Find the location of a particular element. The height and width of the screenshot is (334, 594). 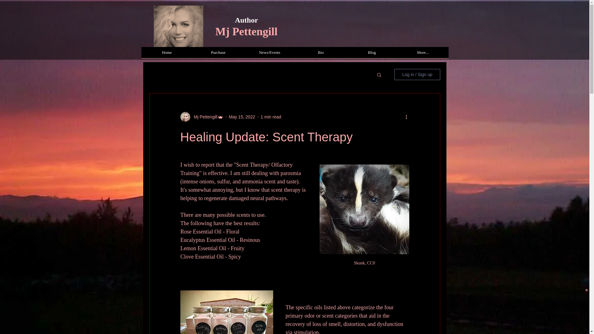

1 min read is located at coordinates (271, 117).